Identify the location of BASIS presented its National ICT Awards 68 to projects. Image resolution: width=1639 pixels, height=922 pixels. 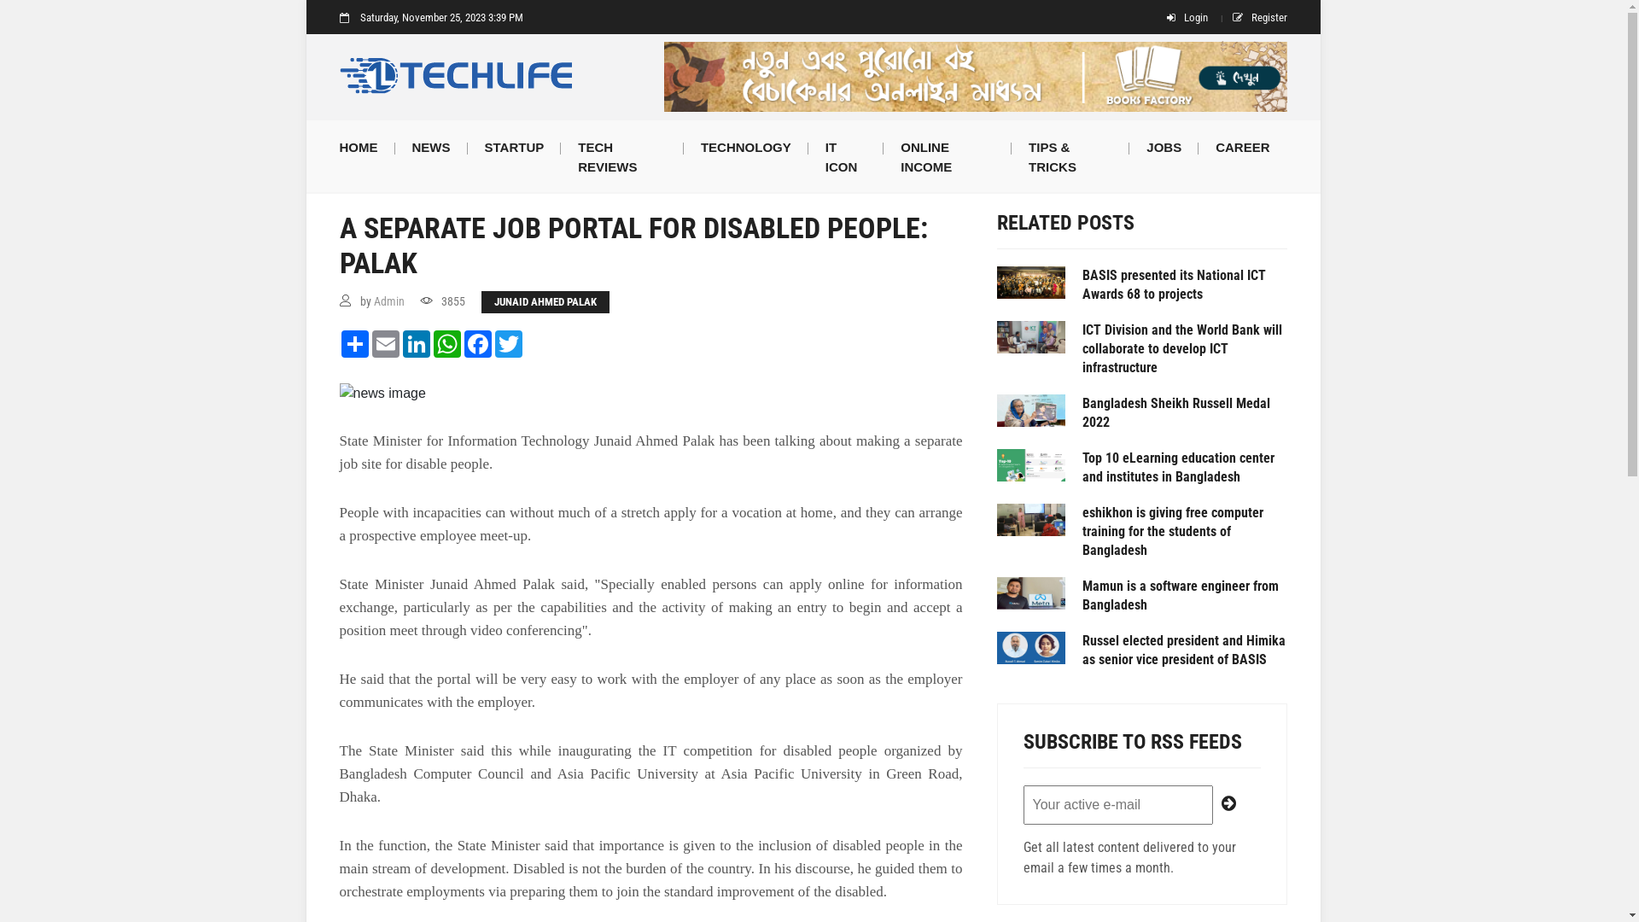
(1185, 285).